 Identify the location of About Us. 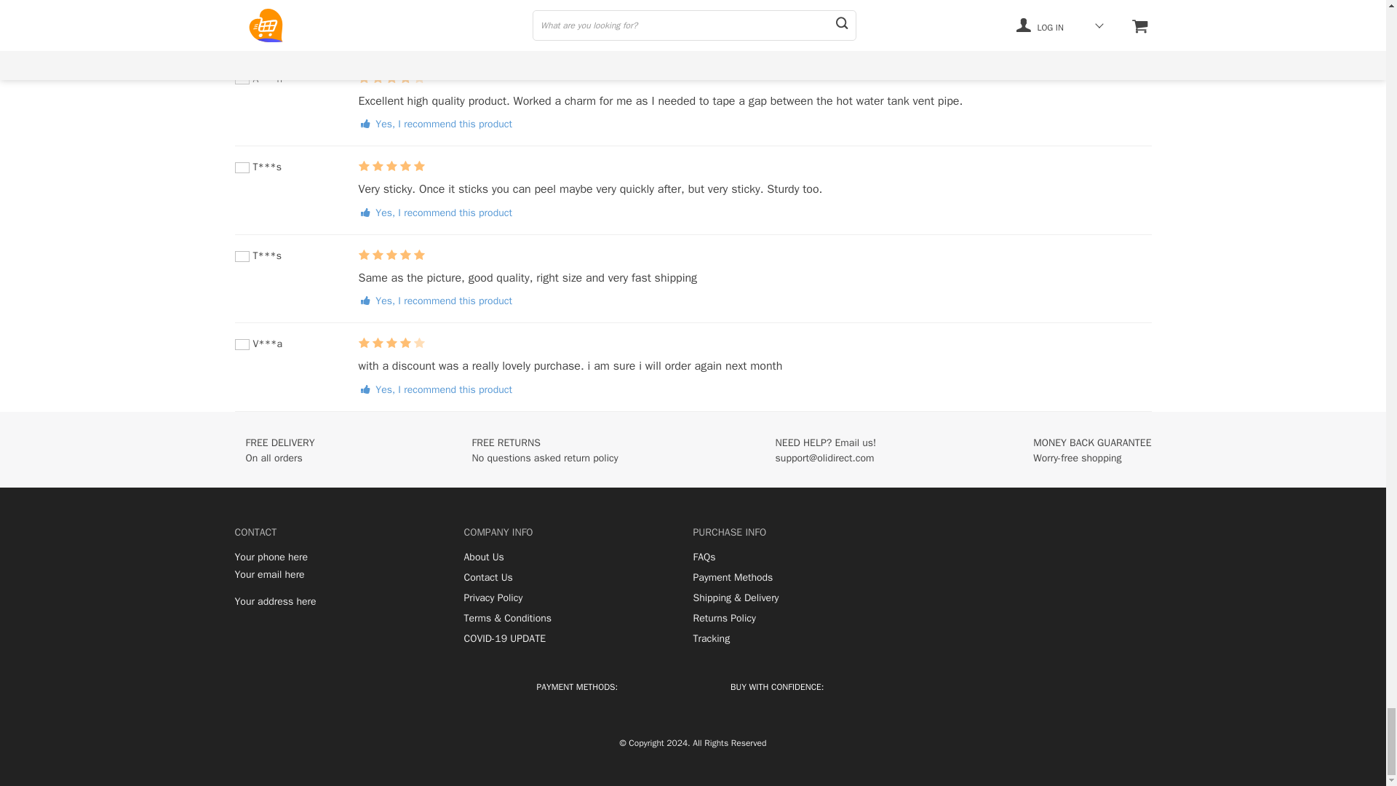
(484, 557).